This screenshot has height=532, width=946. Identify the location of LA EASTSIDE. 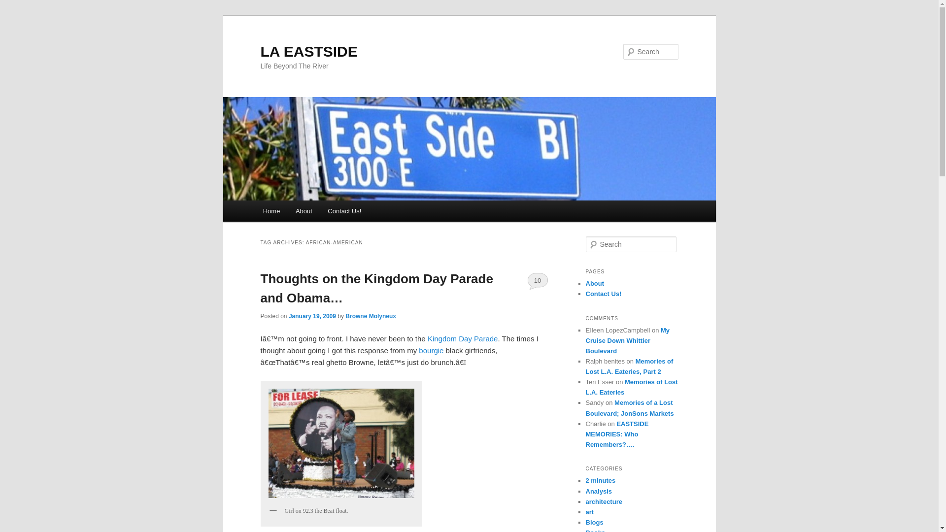
(308, 51).